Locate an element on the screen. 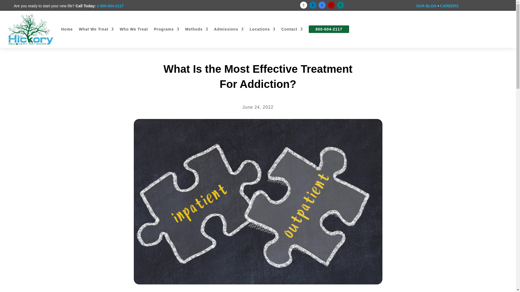  Follow on LinkedIn is located at coordinates (313, 5).